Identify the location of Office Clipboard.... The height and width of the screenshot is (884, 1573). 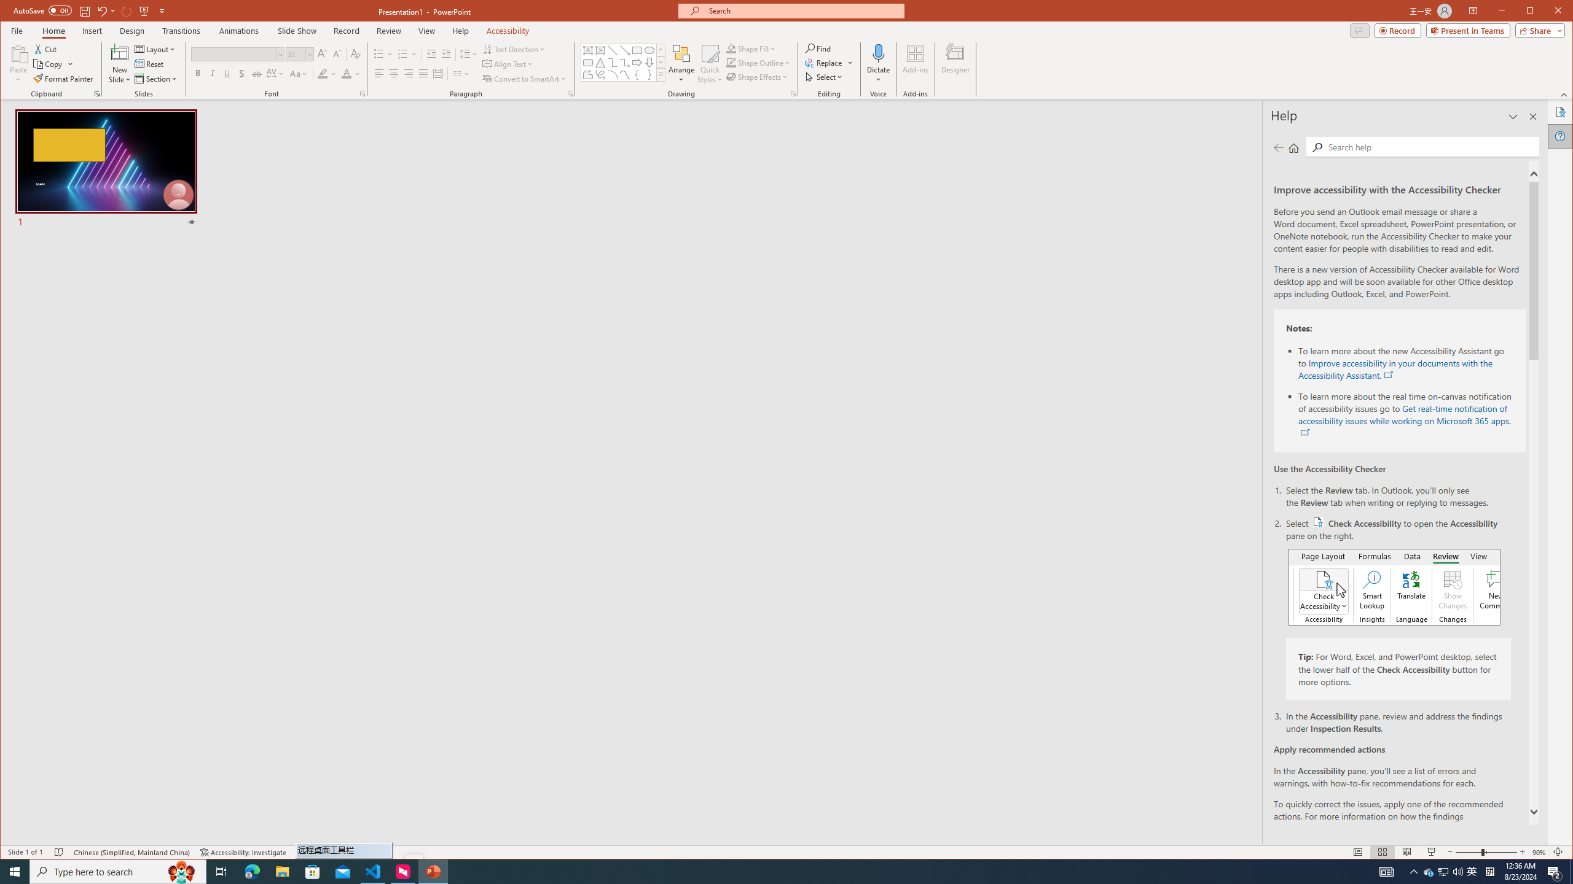
(1547, 12).